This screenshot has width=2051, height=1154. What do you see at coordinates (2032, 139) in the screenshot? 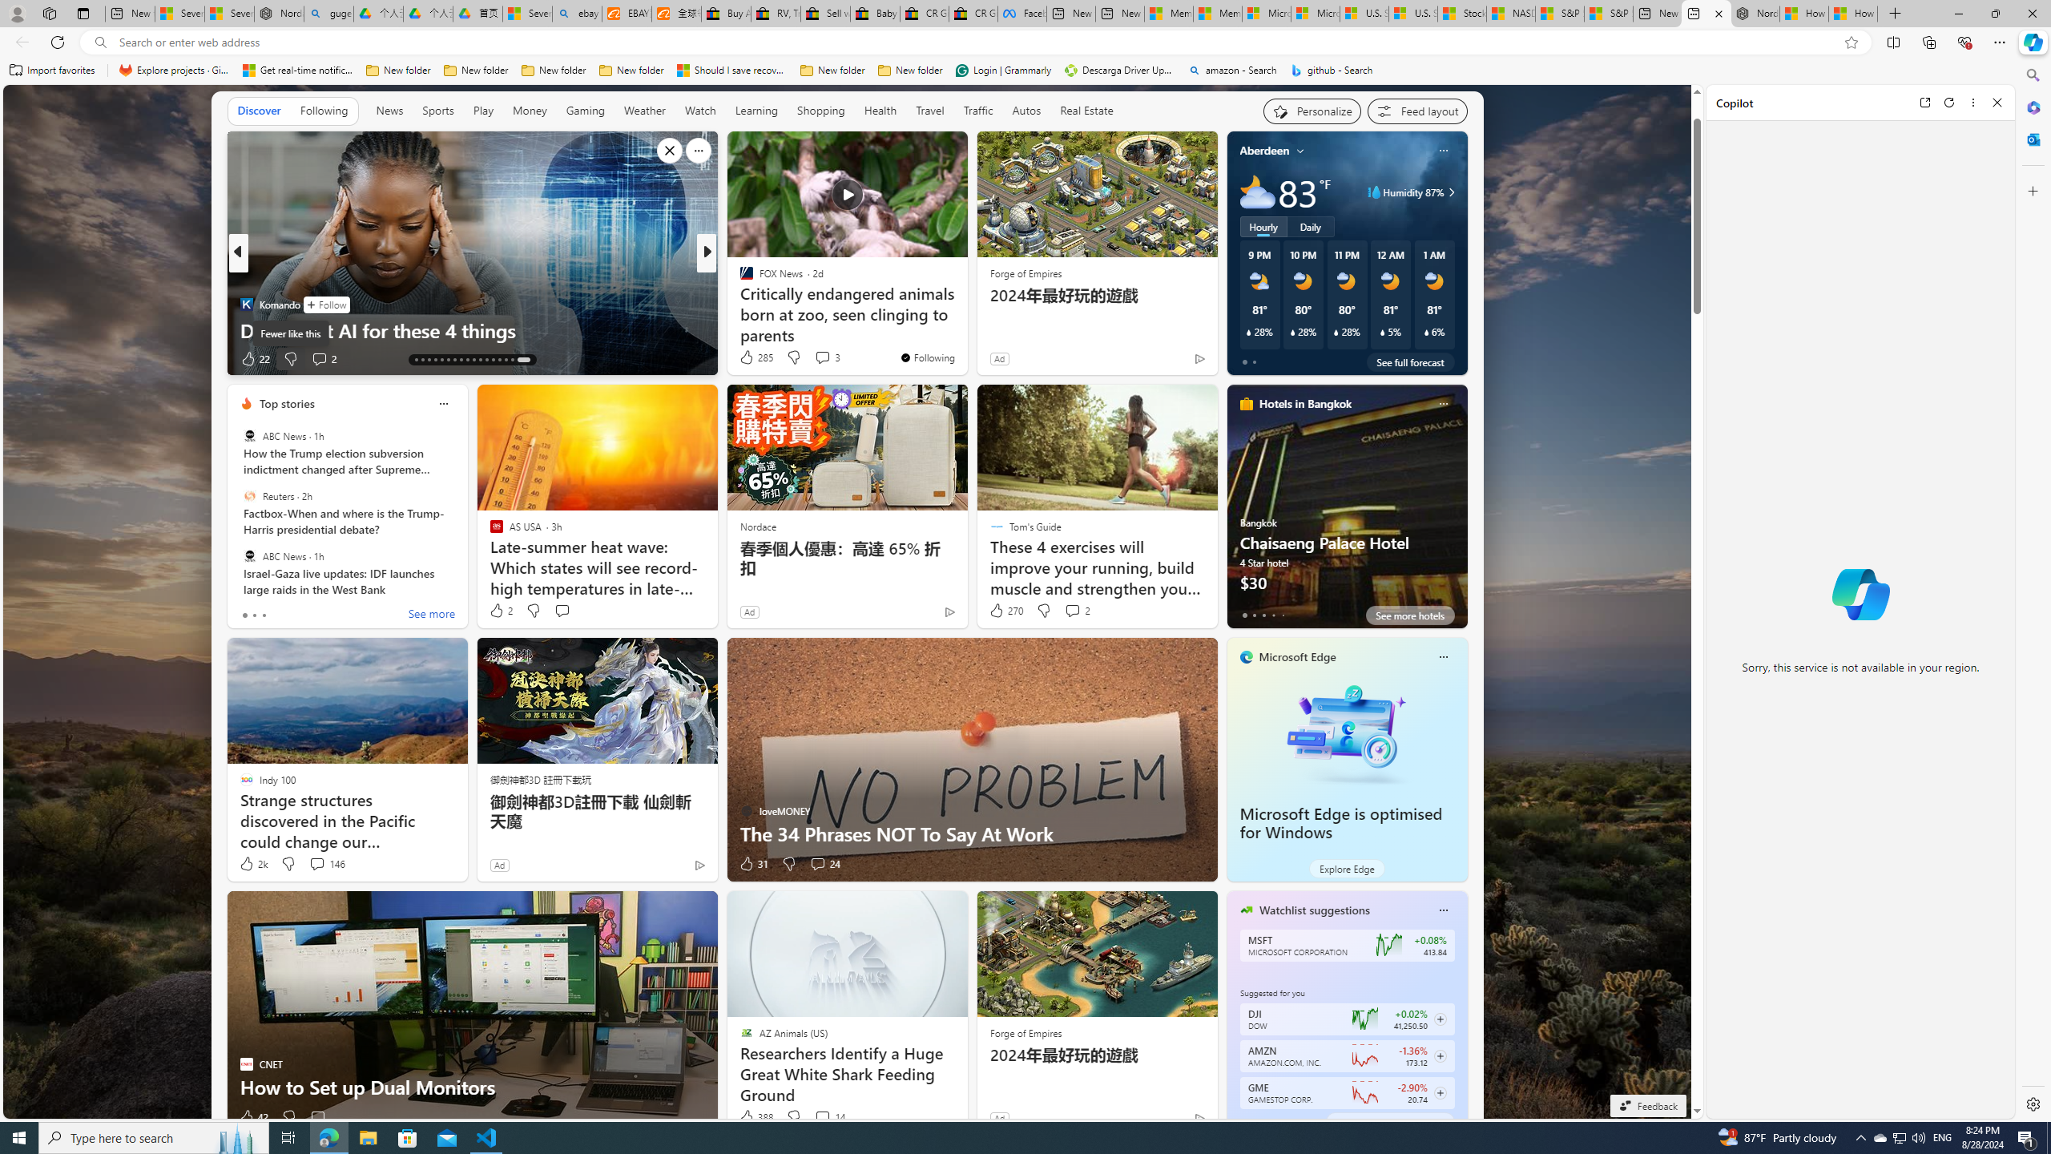
I see `Outlook` at bounding box center [2032, 139].